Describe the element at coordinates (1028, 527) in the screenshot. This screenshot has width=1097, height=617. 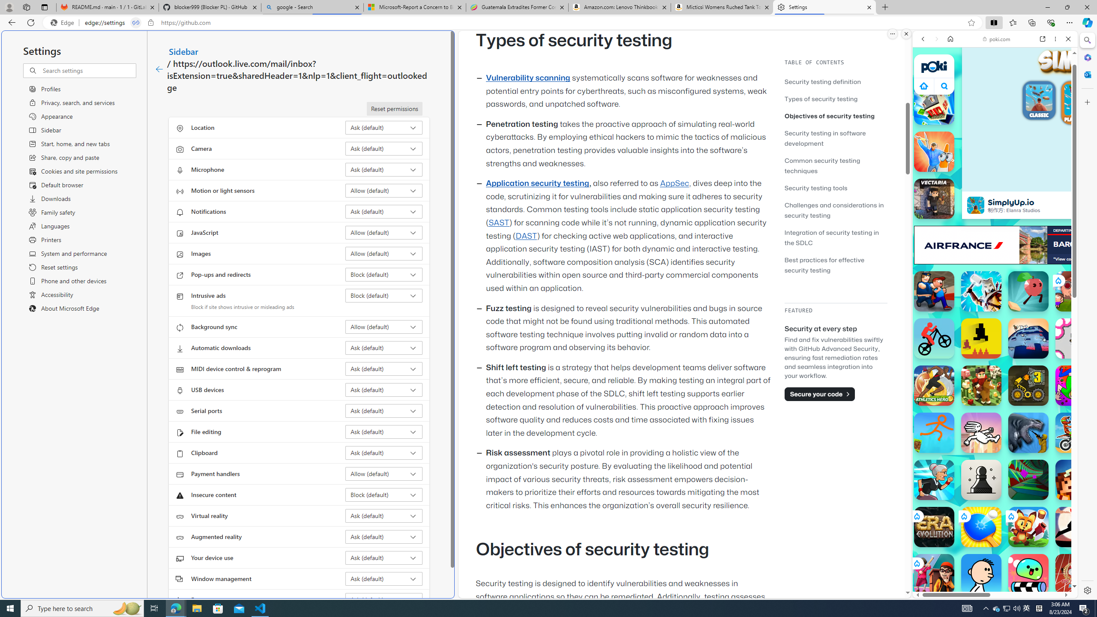
I see `Fox Island Builder` at that location.